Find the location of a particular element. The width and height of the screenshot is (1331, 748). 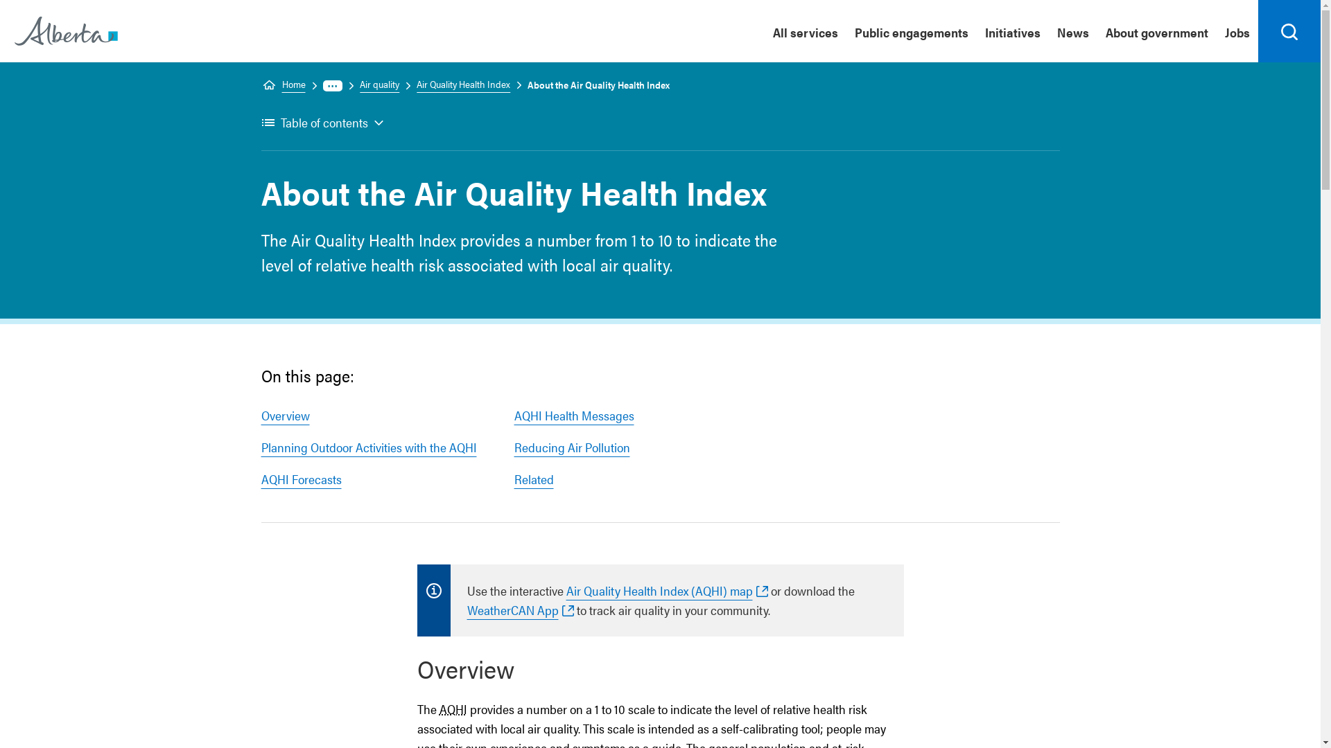

AQHI Health Messages is located at coordinates (574, 416).